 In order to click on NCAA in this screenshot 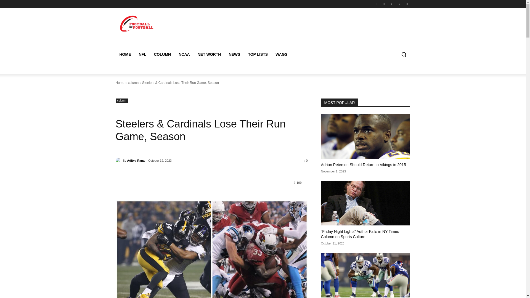, I will do `click(184, 54)`.